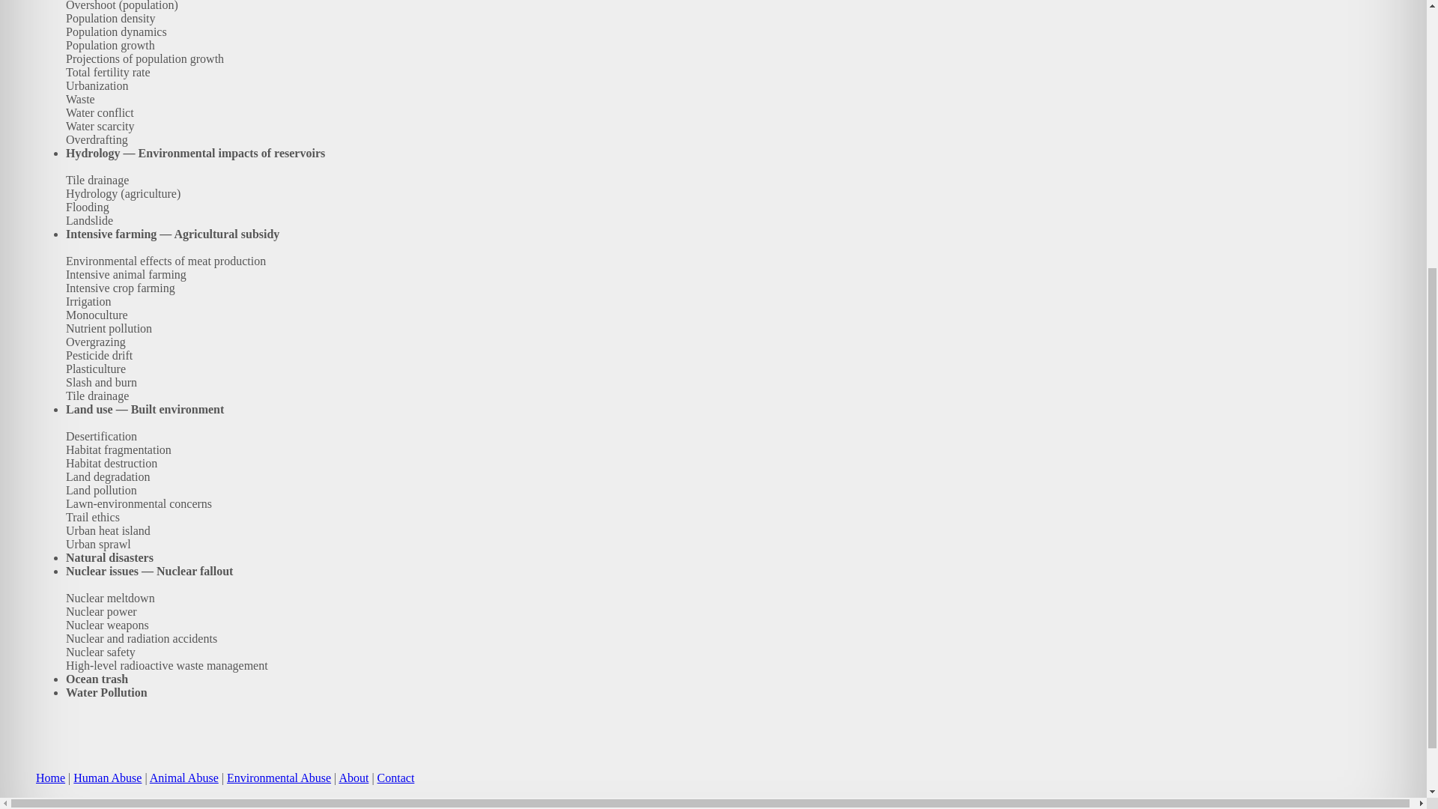  What do you see at coordinates (50, 778) in the screenshot?
I see `Home` at bounding box center [50, 778].